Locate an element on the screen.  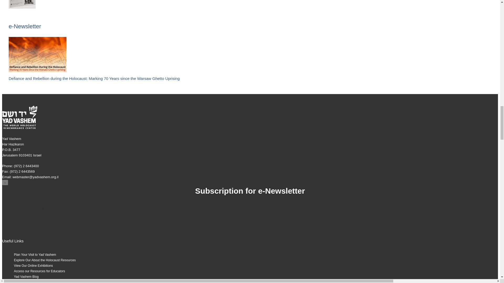
Everyday Life in the Warsaw Ghetto is located at coordinates (22, 4).